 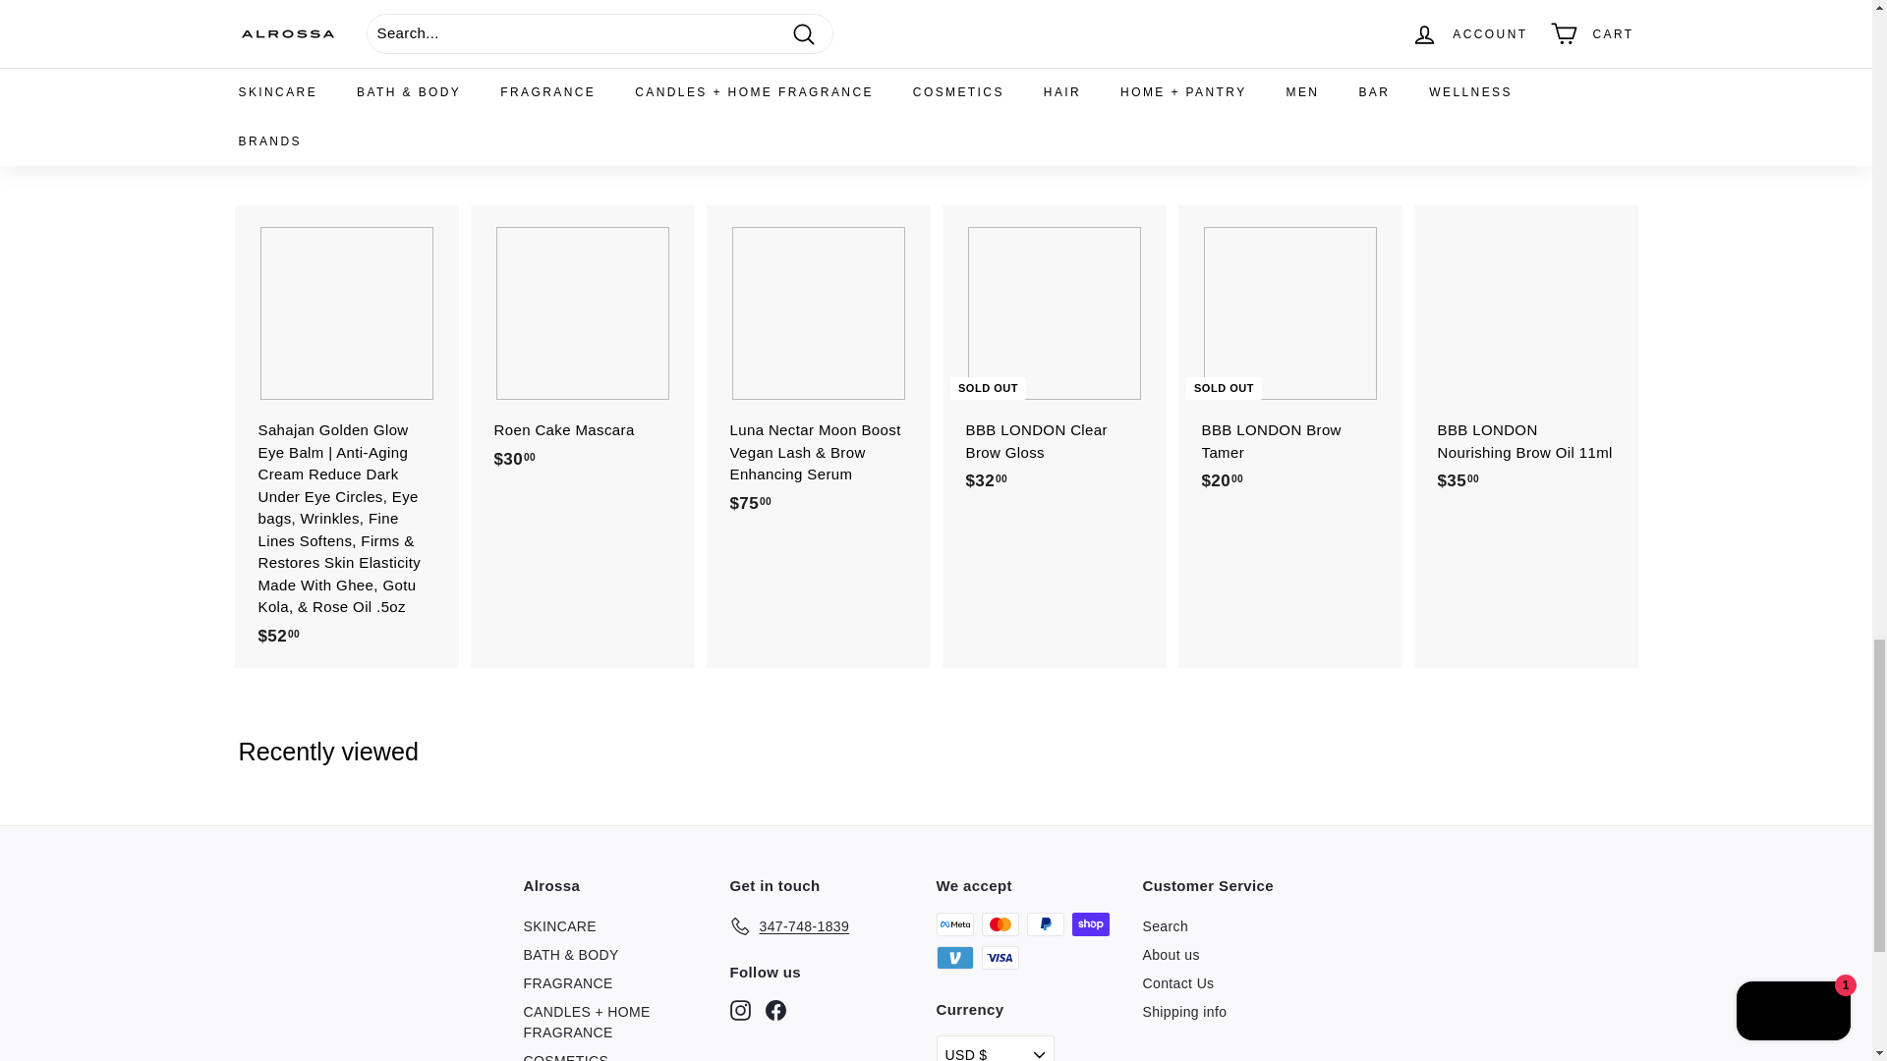 I want to click on Shop Pay, so click(x=1090, y=923).